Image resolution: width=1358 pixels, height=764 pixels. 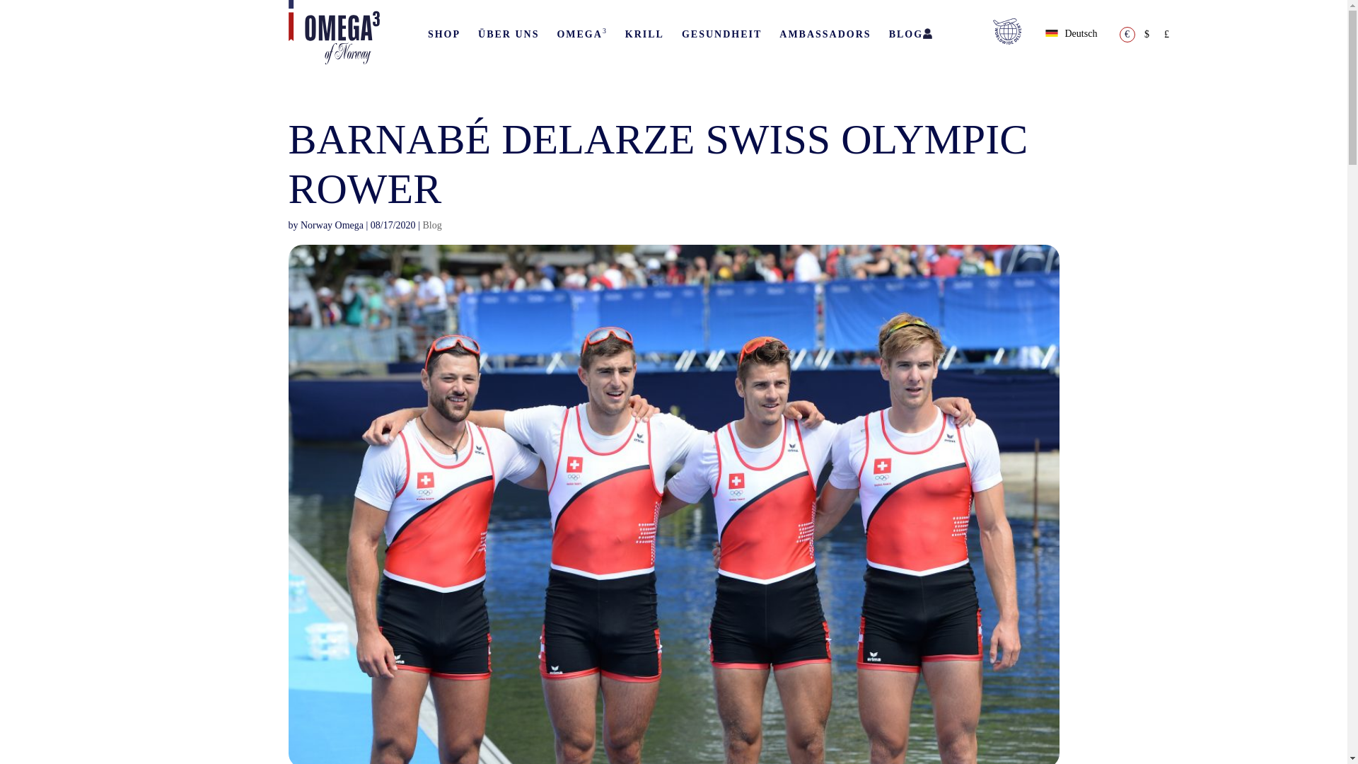 What do you see at coordinates (431, 225) in the screenshot?
I see `Blog` at bounding box center [431, 225].